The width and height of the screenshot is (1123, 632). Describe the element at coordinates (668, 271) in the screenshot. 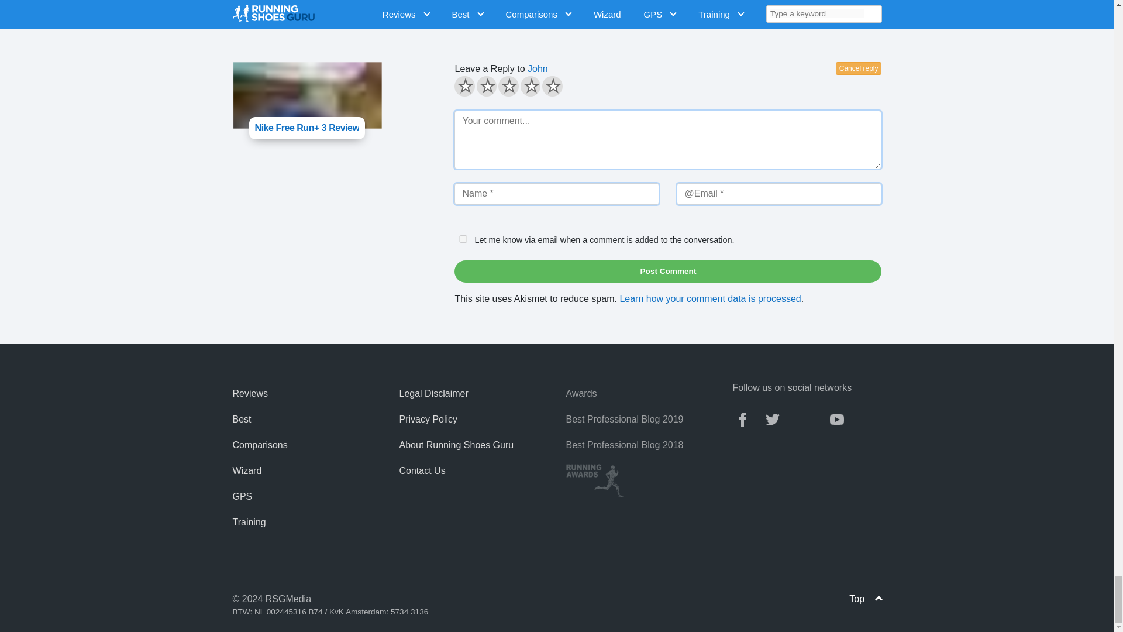

I see `Post Comment` at that location.